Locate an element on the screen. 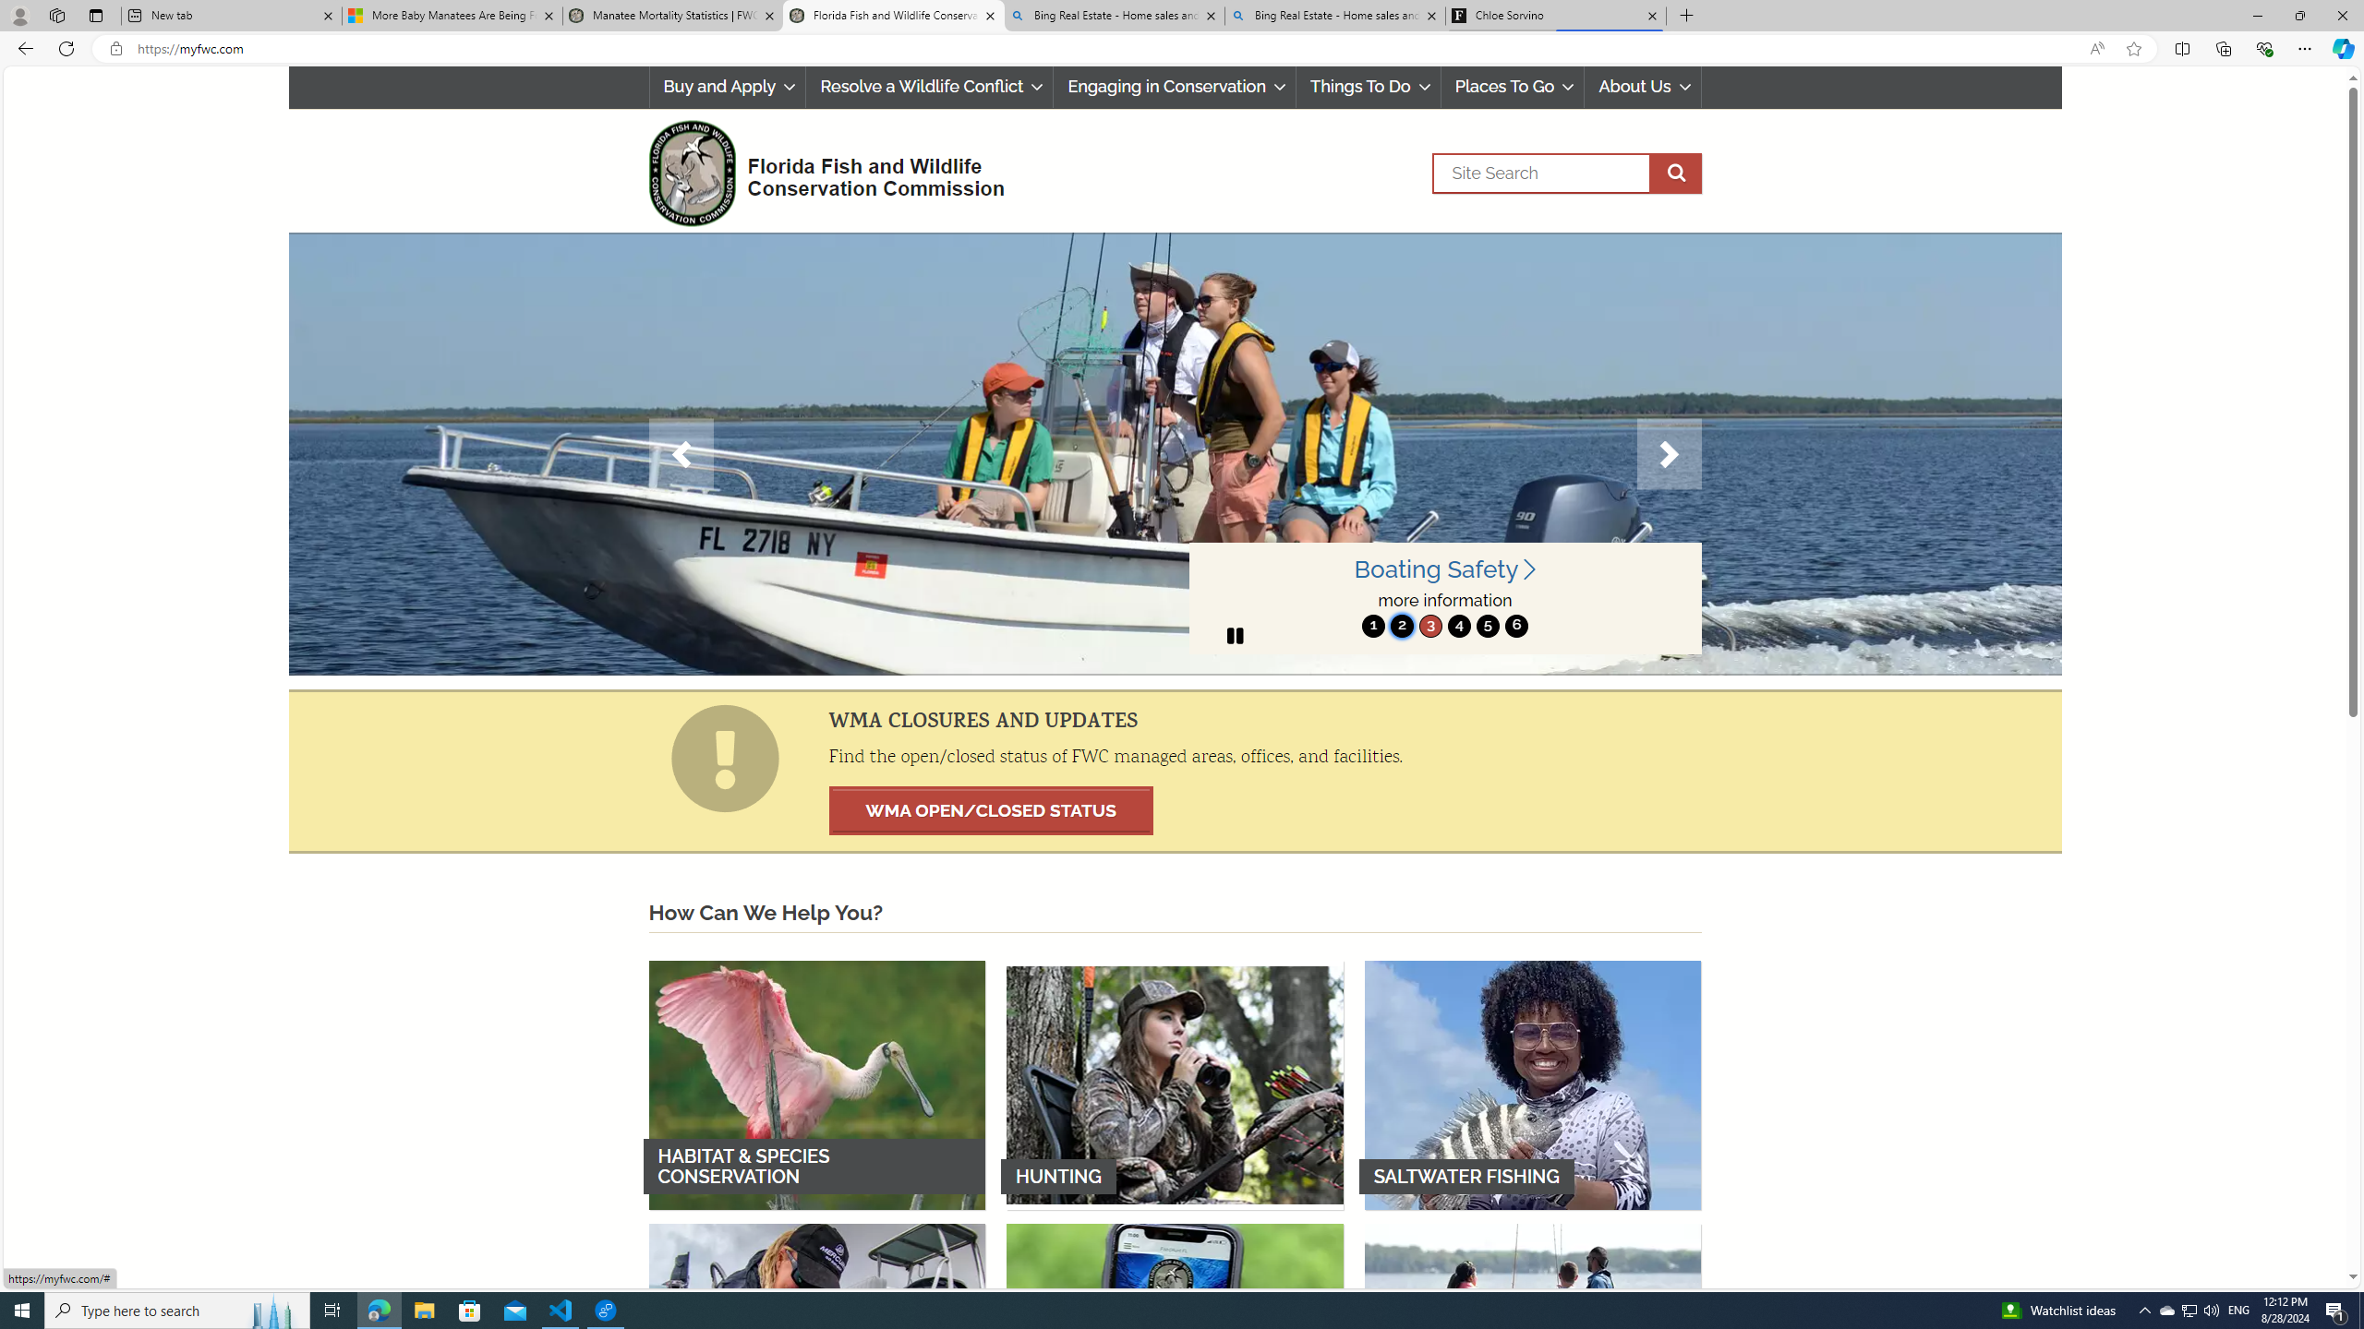 This screenshot has height=1329, width=2364. Personal Profile is located at coordinates (19, 15).